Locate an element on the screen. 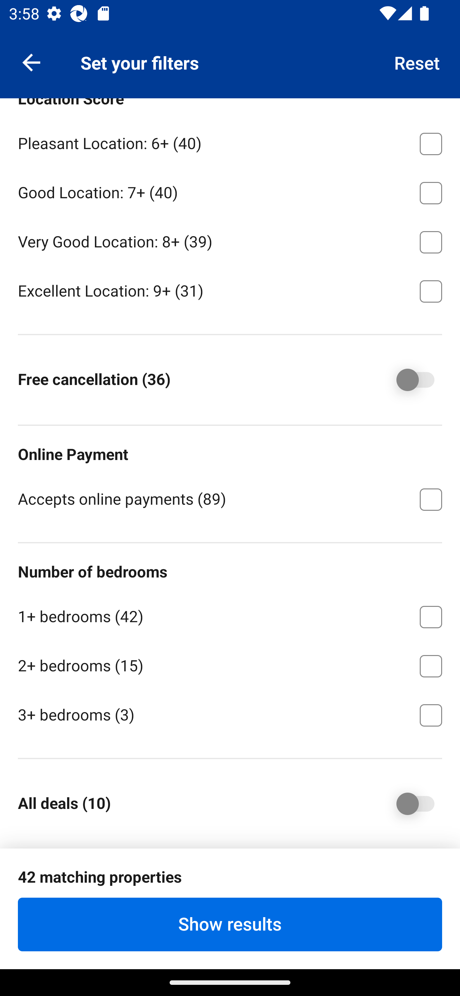 This screenshot has height=996, width=460. 3+ bedrooms ⁦(3) is located at coordinates (230, 714).